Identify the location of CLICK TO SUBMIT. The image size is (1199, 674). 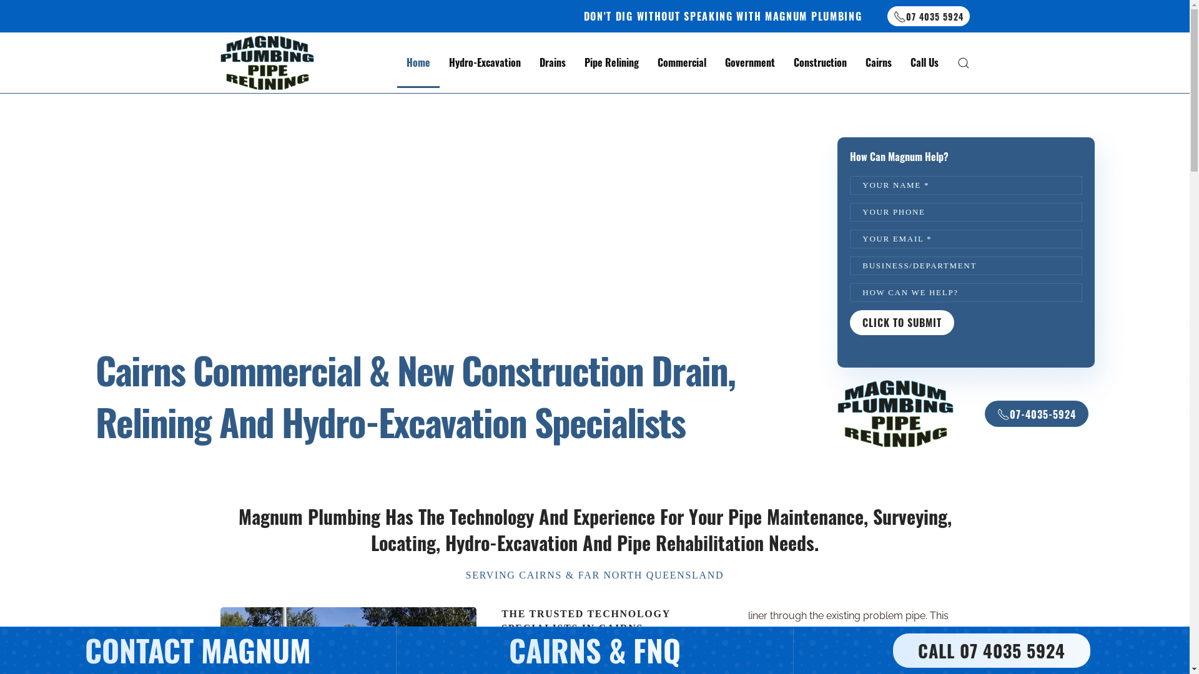
(902, 323).